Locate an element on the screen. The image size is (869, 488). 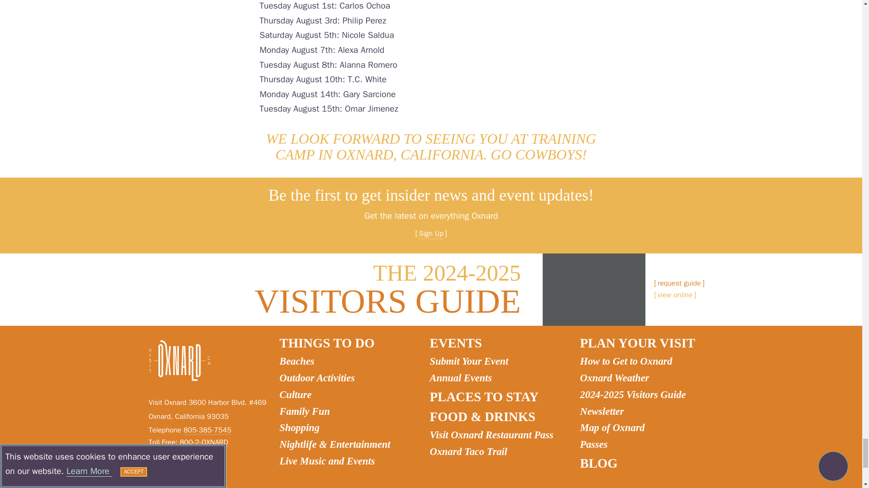
view online is located at coordinates (675, 296).